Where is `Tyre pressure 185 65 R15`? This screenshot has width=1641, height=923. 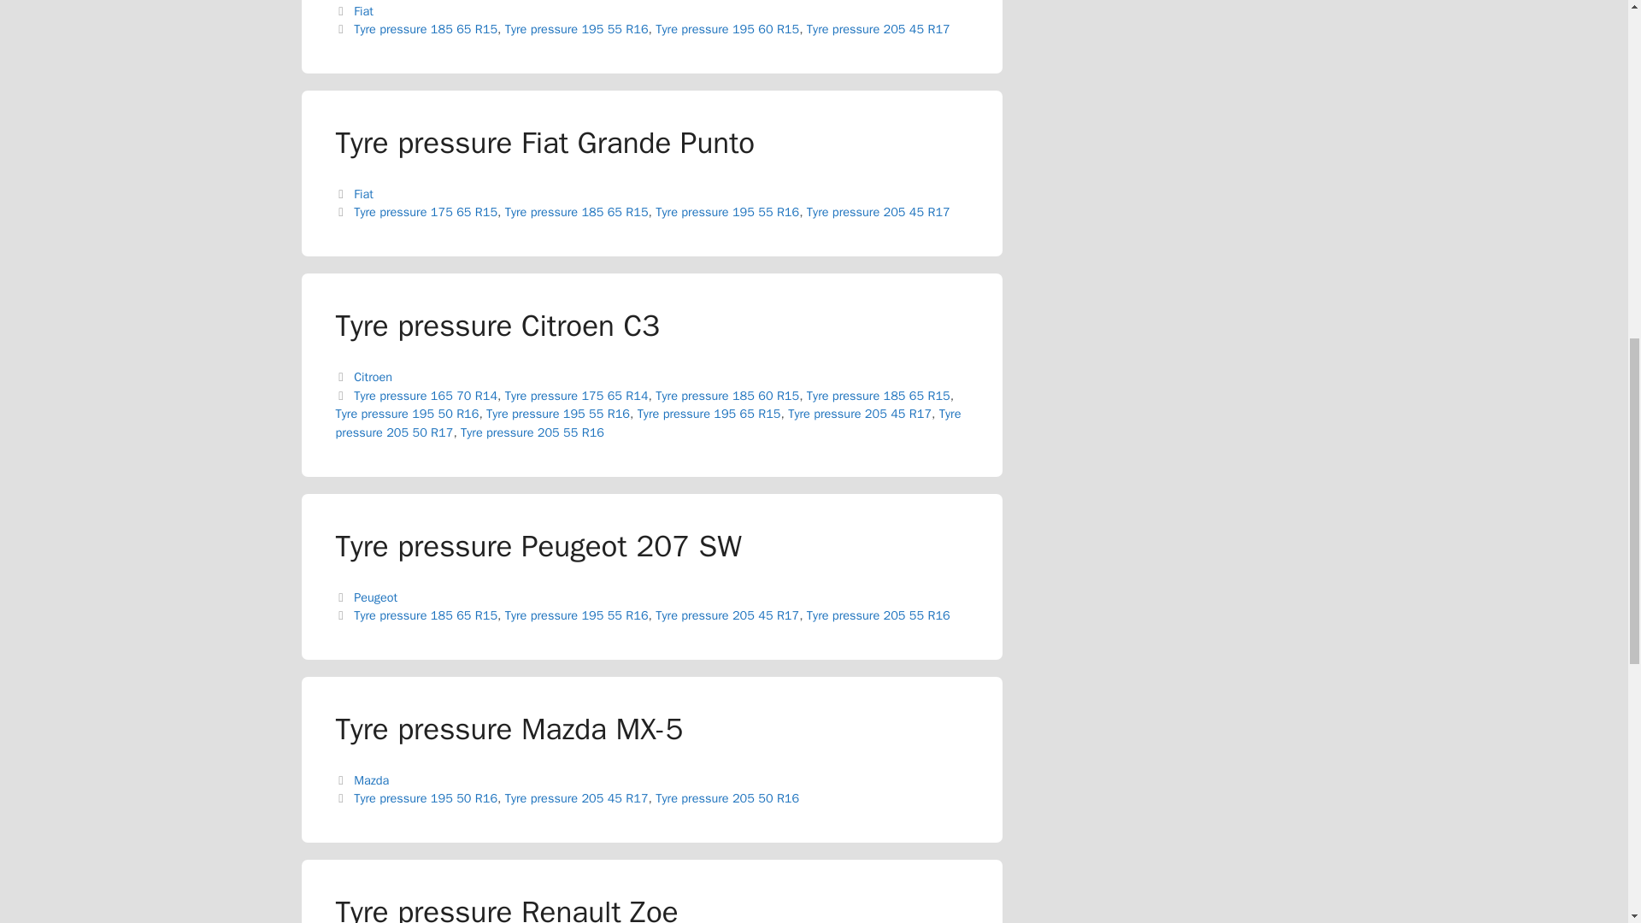
Tyre pressure 185 65 R15 is located at coordinates (576, 212).